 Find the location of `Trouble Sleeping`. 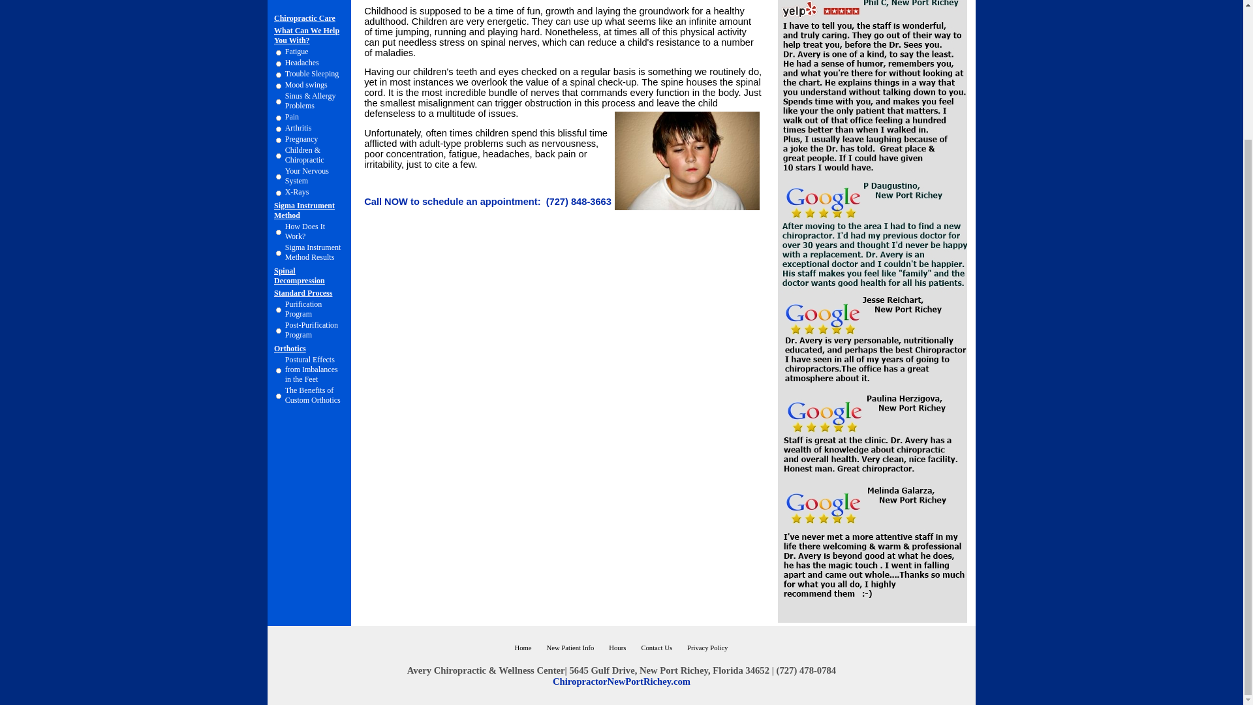

Trouble Sleeping is located at coordinates (312, 73).